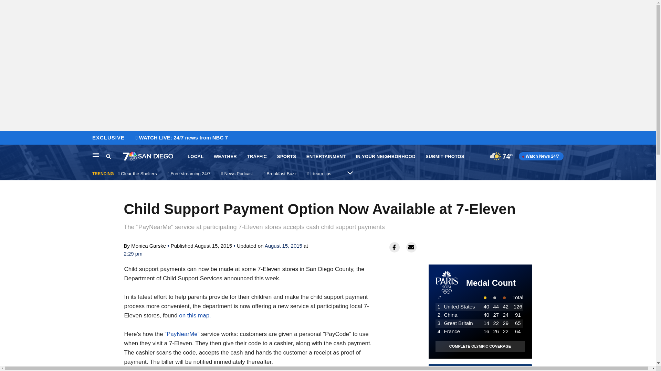 This screenshot has height=371, width=661. I want to click on Search, so click(480, 370).